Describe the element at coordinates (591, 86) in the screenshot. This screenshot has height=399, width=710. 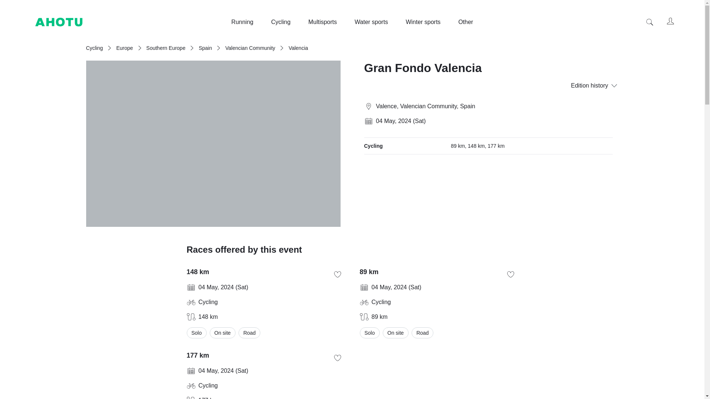
I see `Edition history` at that location.